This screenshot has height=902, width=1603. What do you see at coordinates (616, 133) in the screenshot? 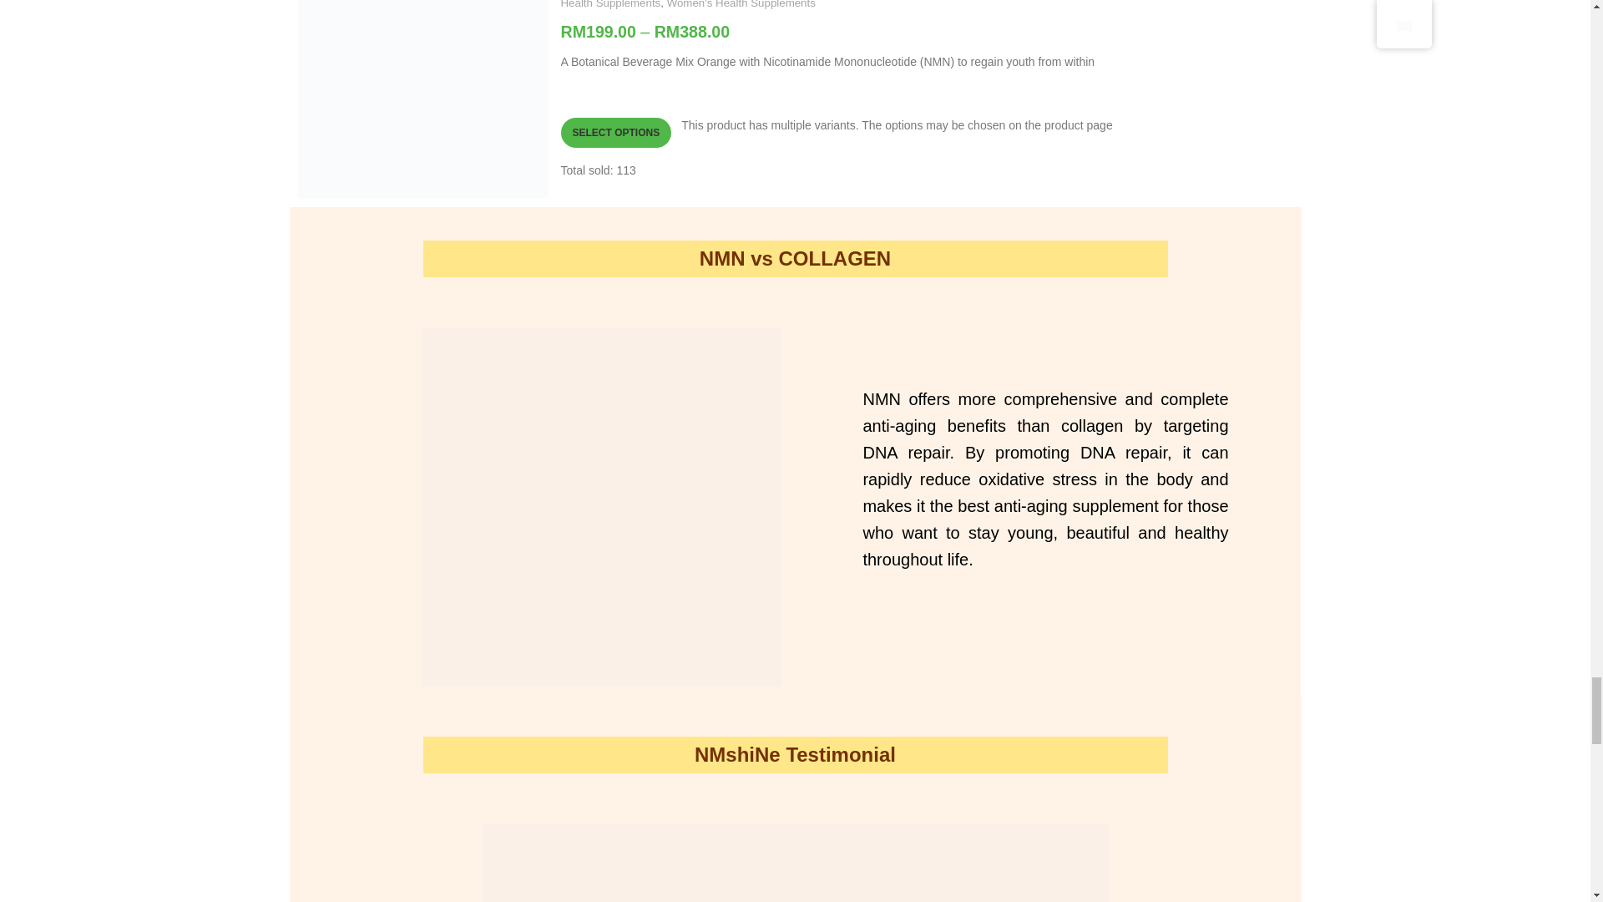
I see `SELECT OPTIONS` at bounding box center [616, 133].